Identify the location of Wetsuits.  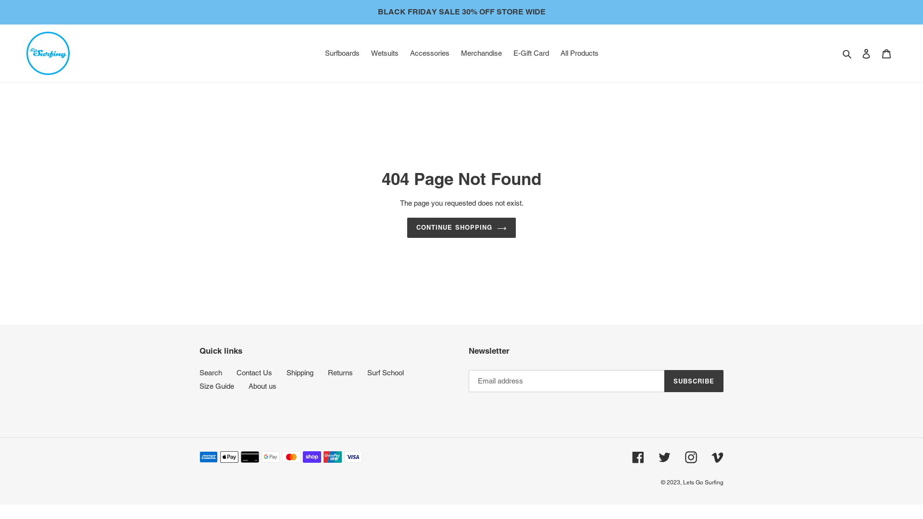
(385, 54).